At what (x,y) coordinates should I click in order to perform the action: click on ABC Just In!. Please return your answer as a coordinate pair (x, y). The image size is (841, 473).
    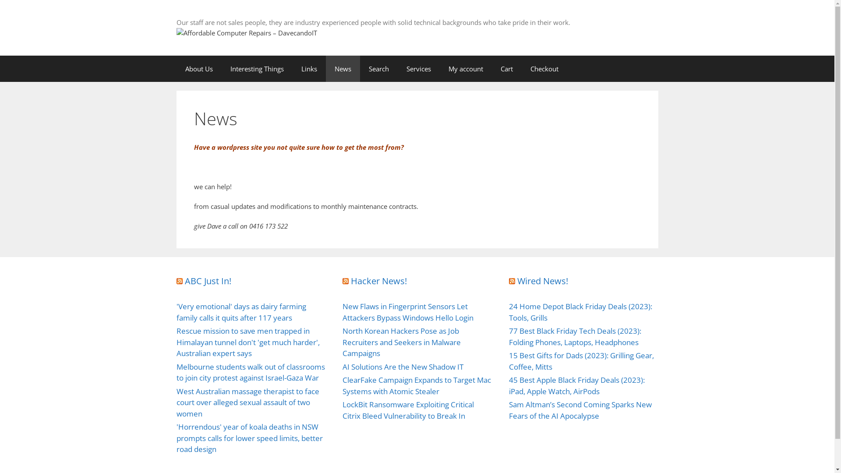
    Looking at the image, I should click on (208, 281).